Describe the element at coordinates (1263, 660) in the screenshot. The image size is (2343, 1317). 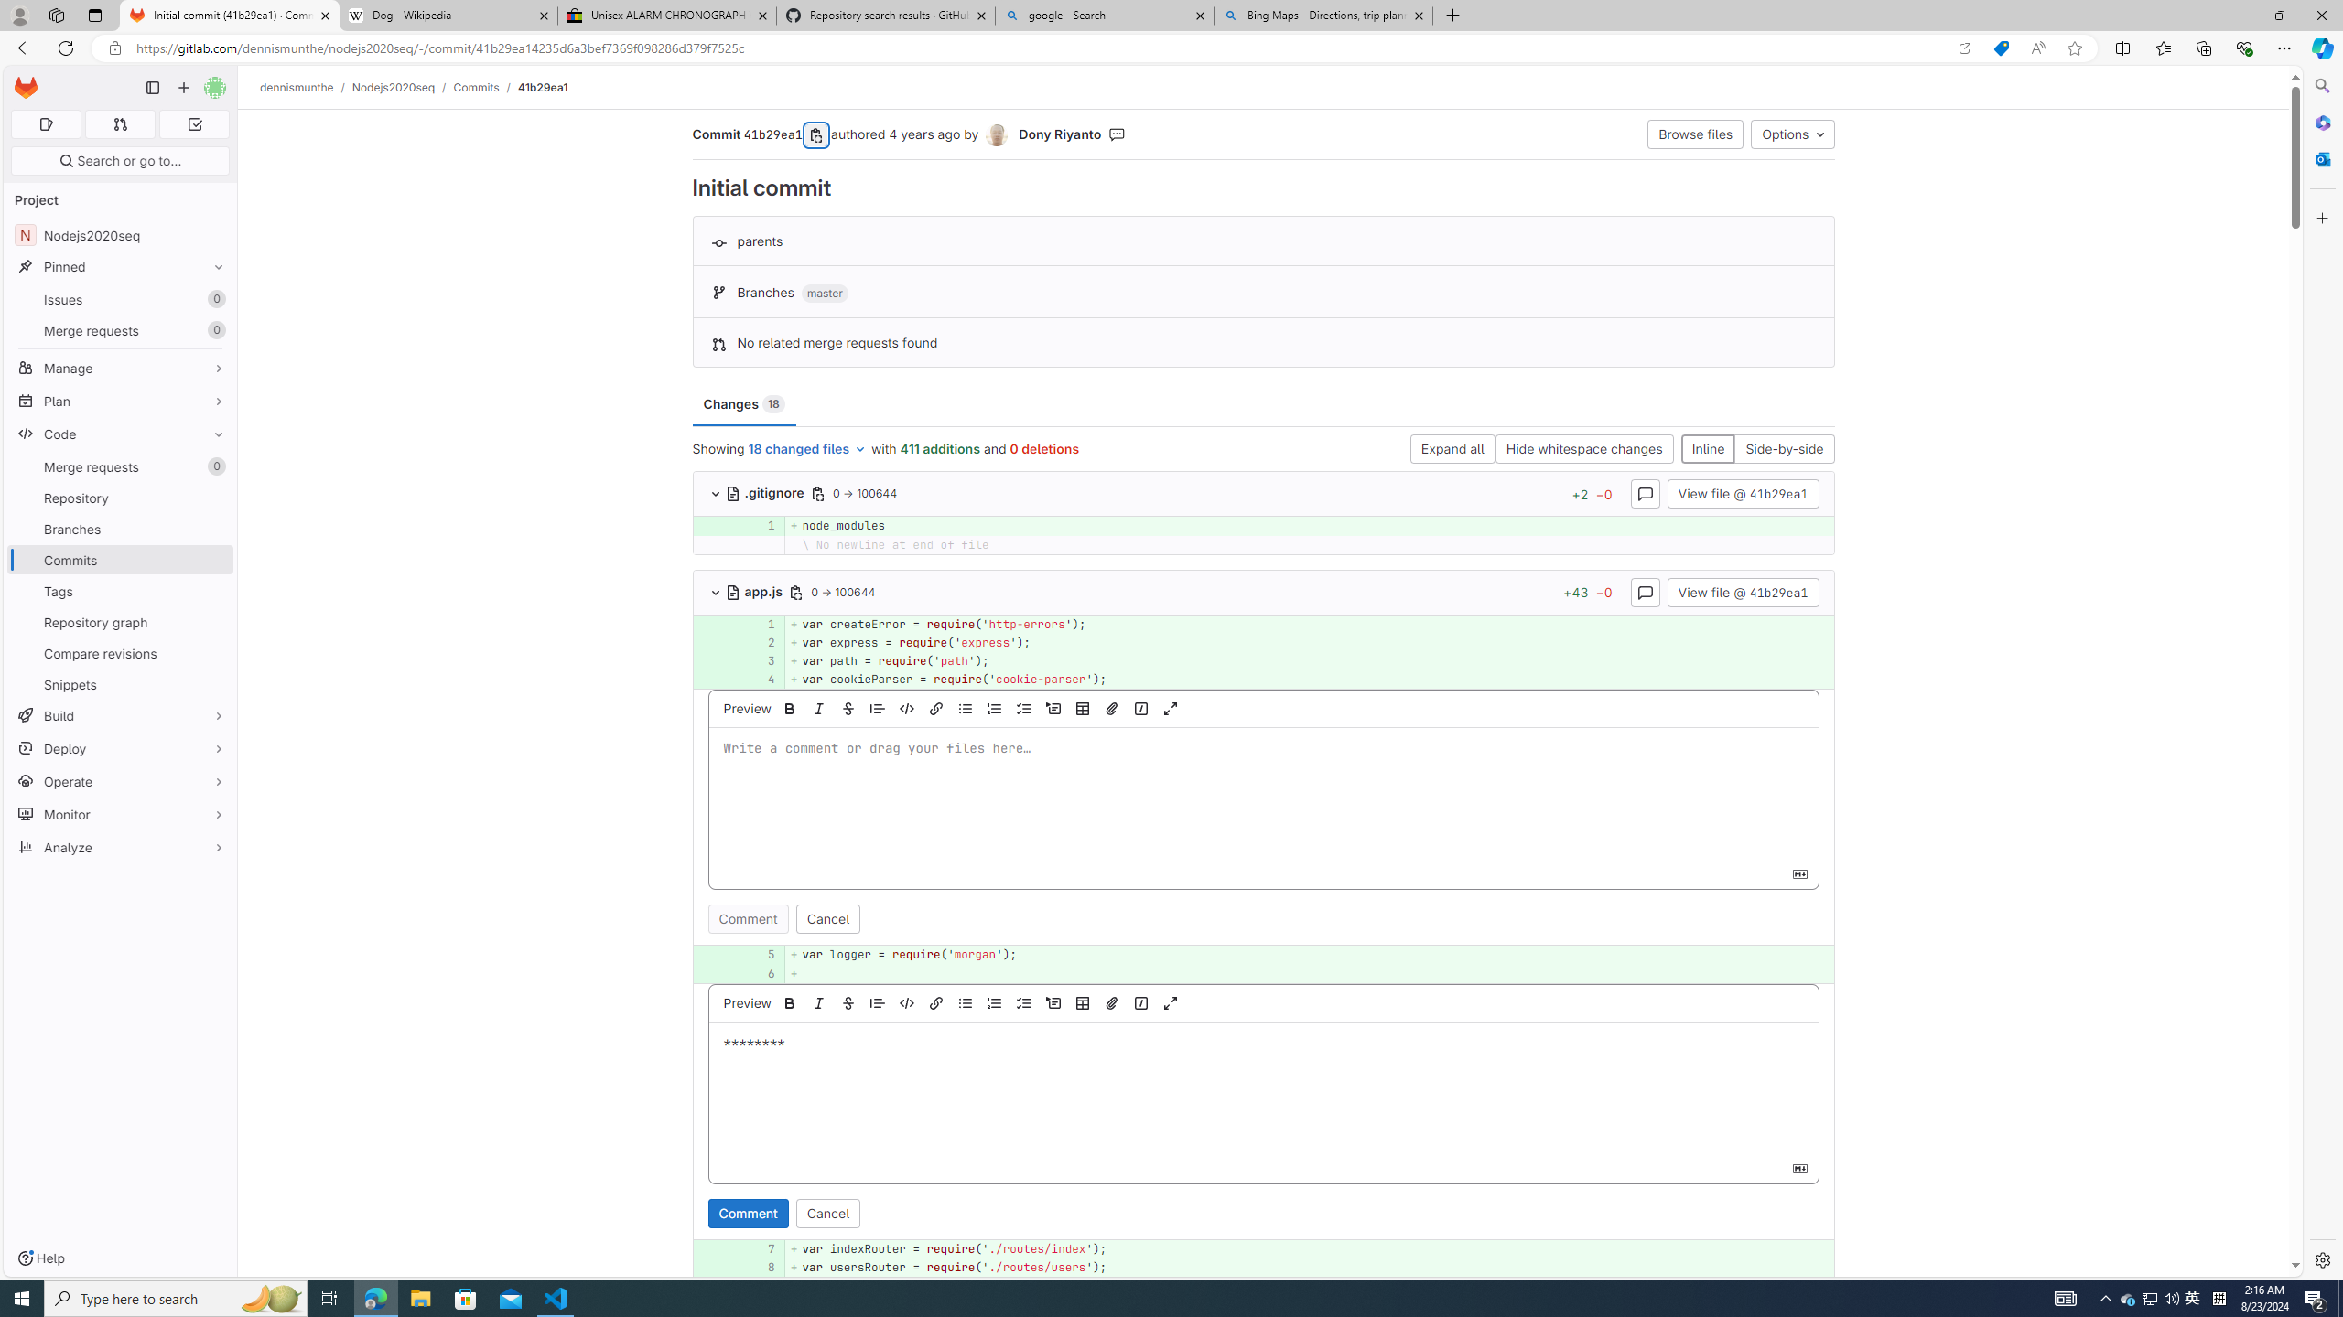
I see `AutomationID: 4a68969ef8e858229267b842dedf42ab5dde4d50_0_3` at that location.